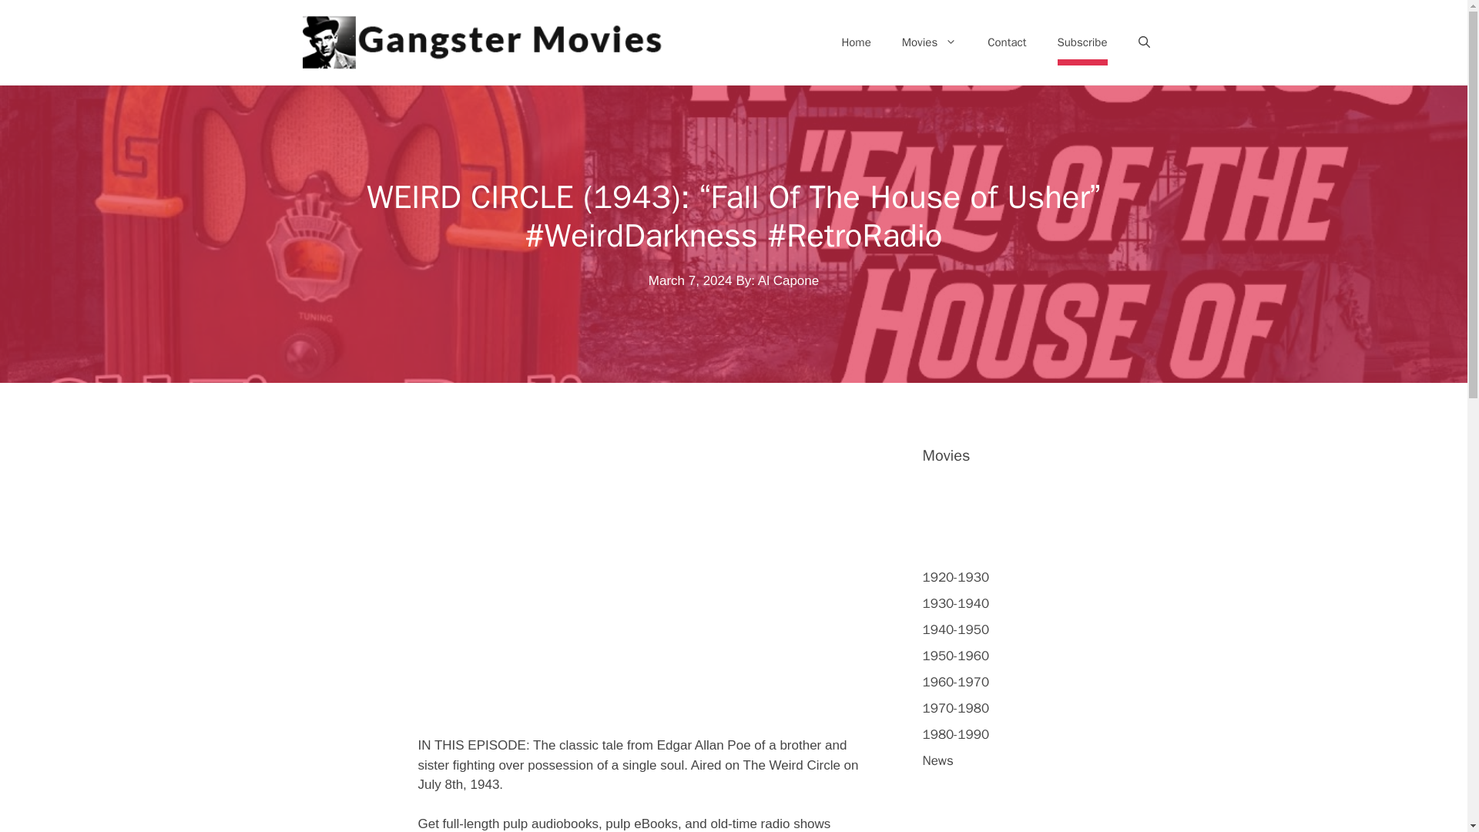  I want to click on 1940-1950, so click(956, 629).